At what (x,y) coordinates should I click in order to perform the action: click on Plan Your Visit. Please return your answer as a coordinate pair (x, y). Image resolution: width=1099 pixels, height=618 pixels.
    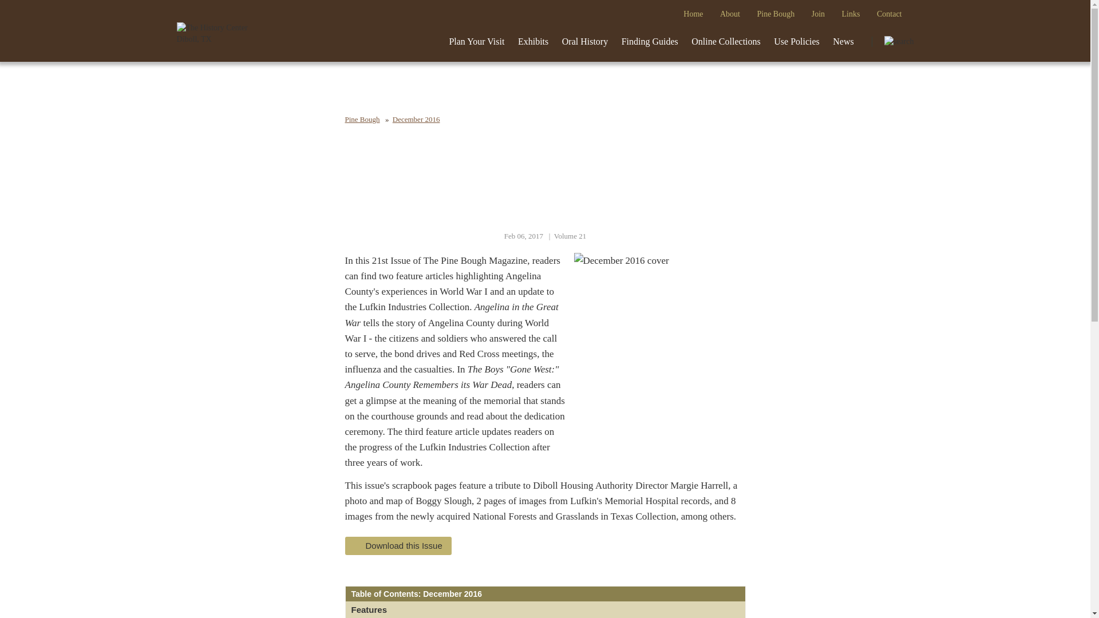
    Looking at the image, I should click on (476, 41).